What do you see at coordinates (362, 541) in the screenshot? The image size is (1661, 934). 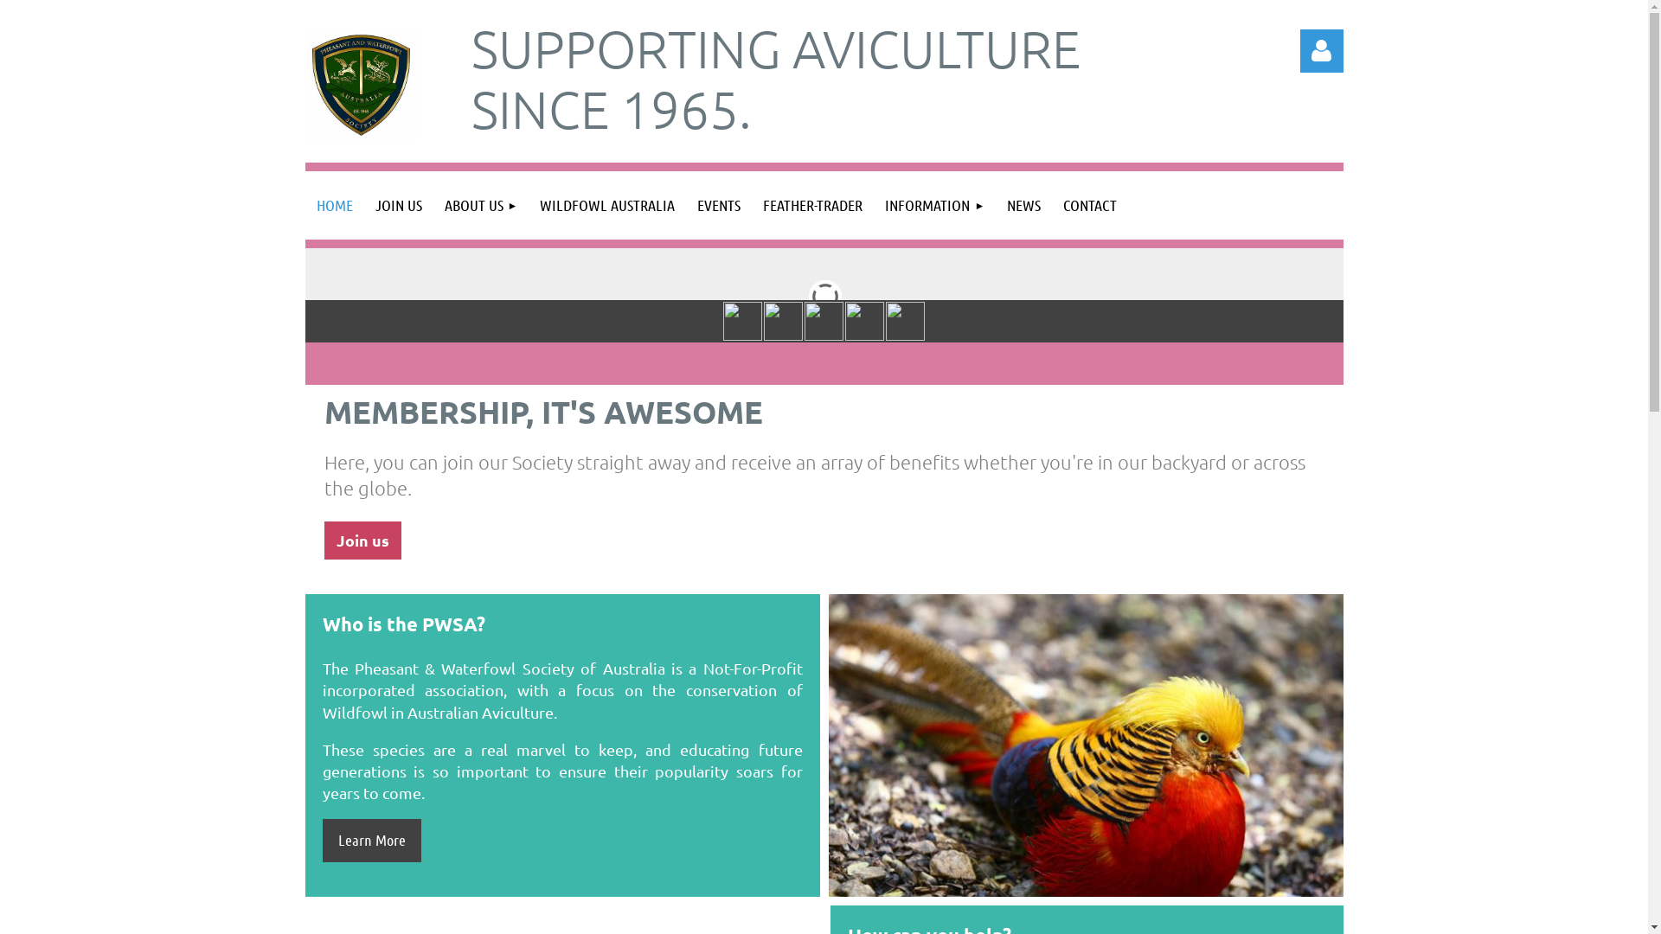 I see `Join us` at bounding box center [362, 541].